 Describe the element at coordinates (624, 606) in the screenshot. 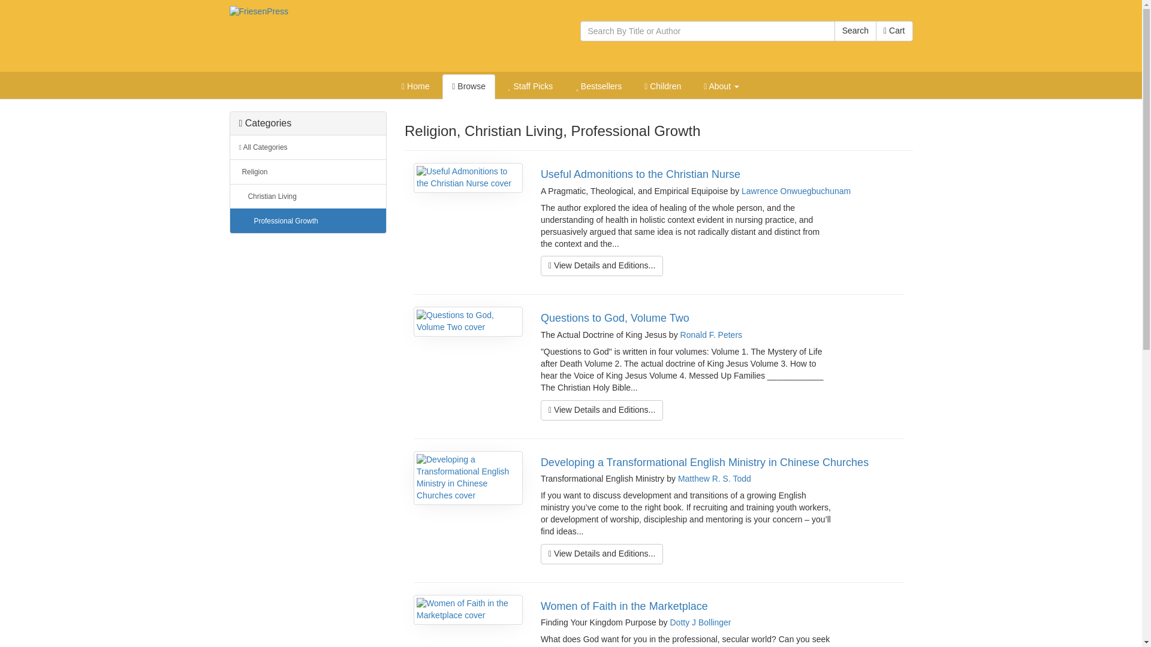

I see `Women of Faith in the Marketplace` at that location.